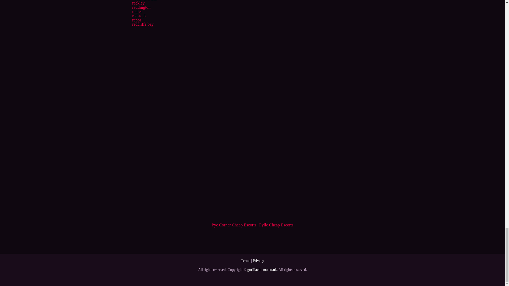  Describe the element at coordinates (276, 225) in the screenshot. I see `Pylle Cheap Escorts` at that location.